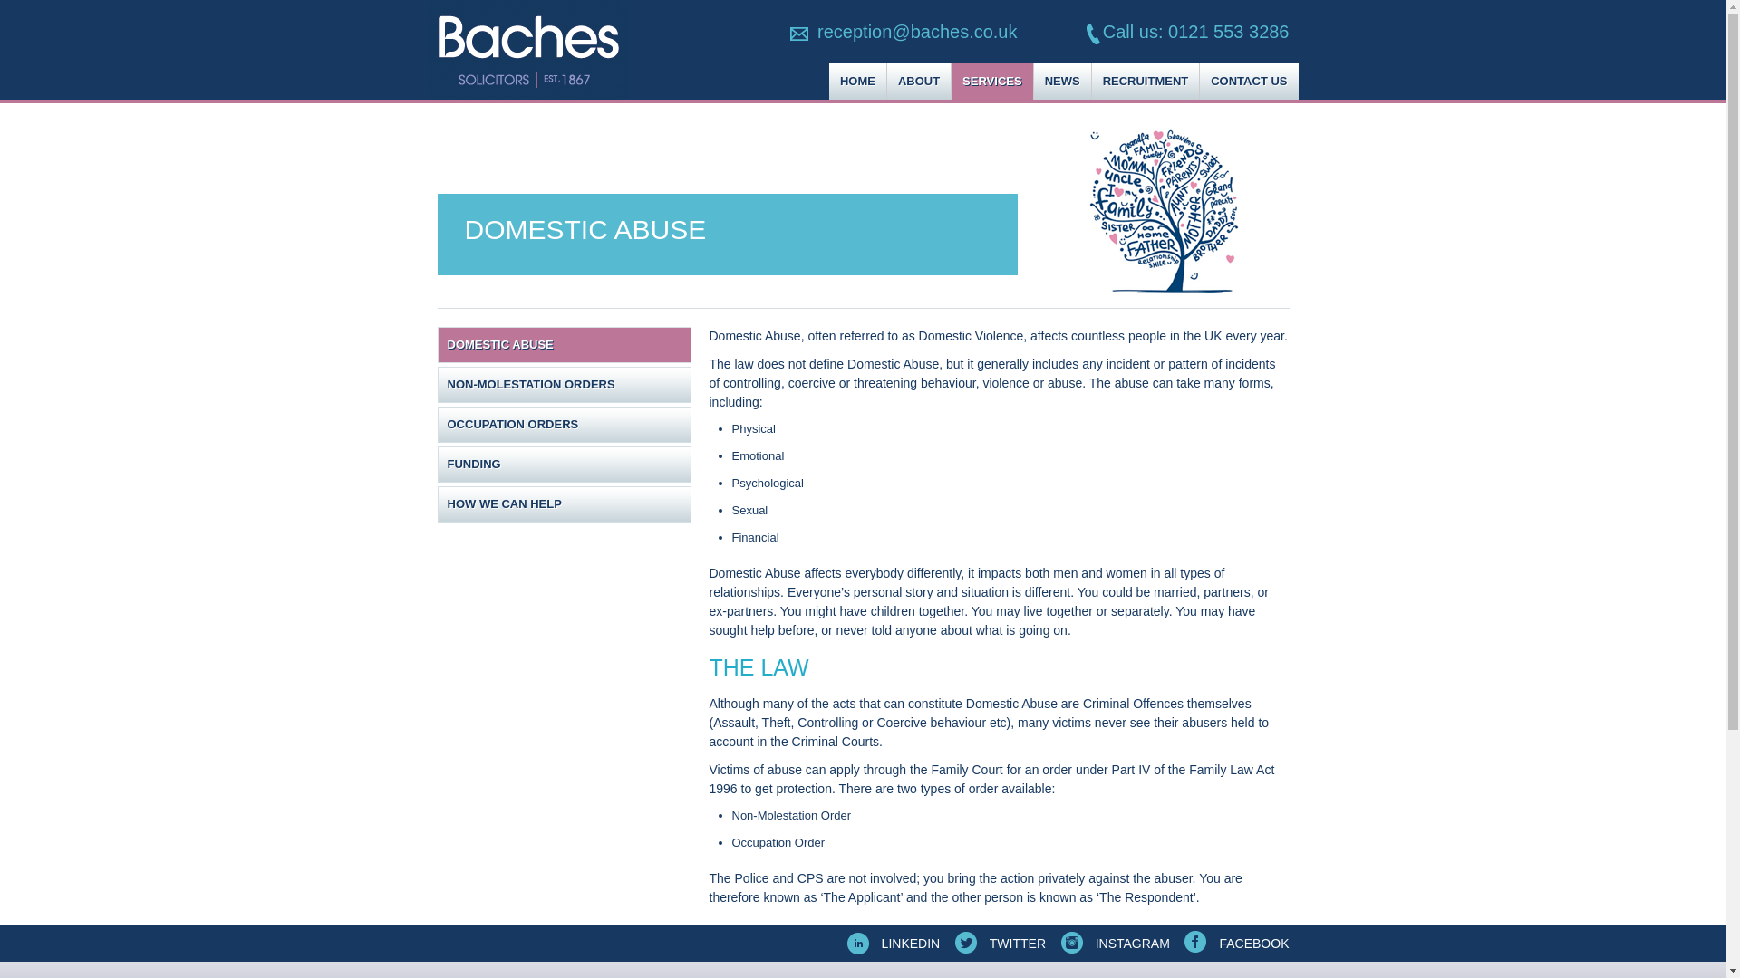  Describe the element at coordinates (992, 81) in the screenshot. I see `SERVICES` at that location.